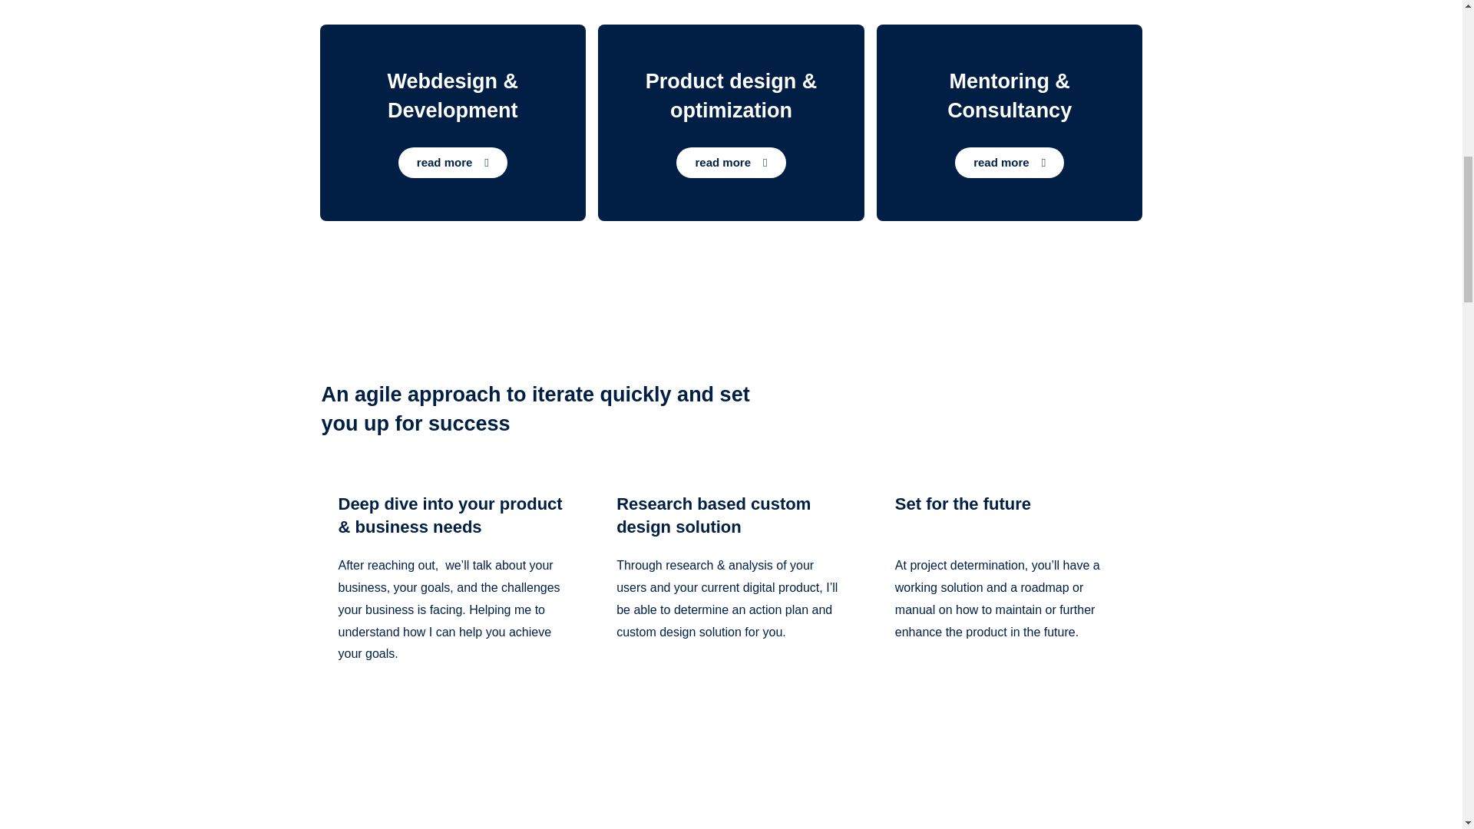  What do you see at coordinates (452, 163) in the screenshot?
I see `read more` at bounding box center [452, 163].